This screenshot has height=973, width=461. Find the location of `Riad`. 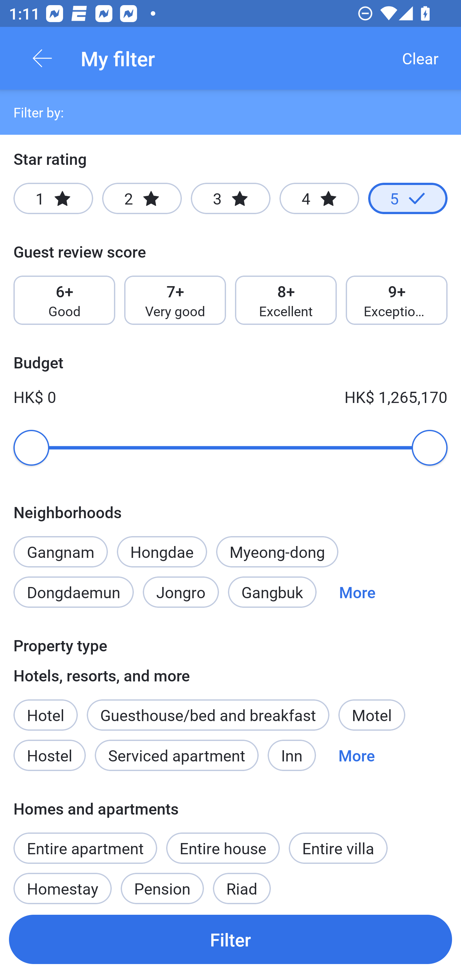

Riad is located at coordinates (242, 884).